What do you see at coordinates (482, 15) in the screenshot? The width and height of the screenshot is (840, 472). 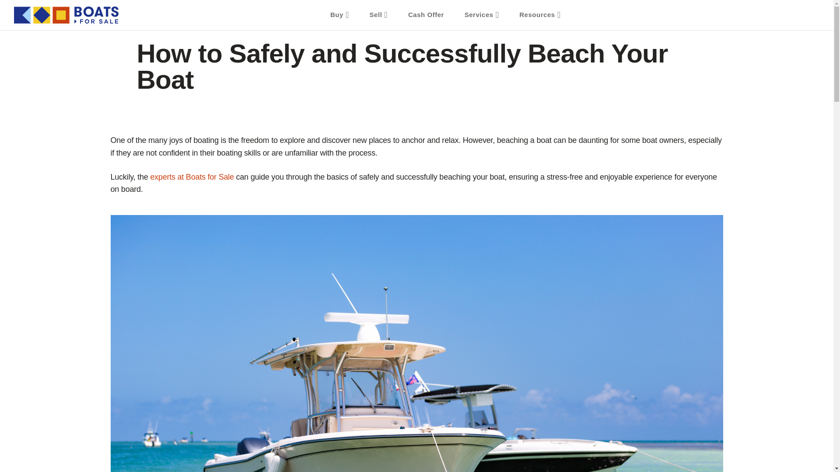 I see `Services` at bounding box center [482, 15].